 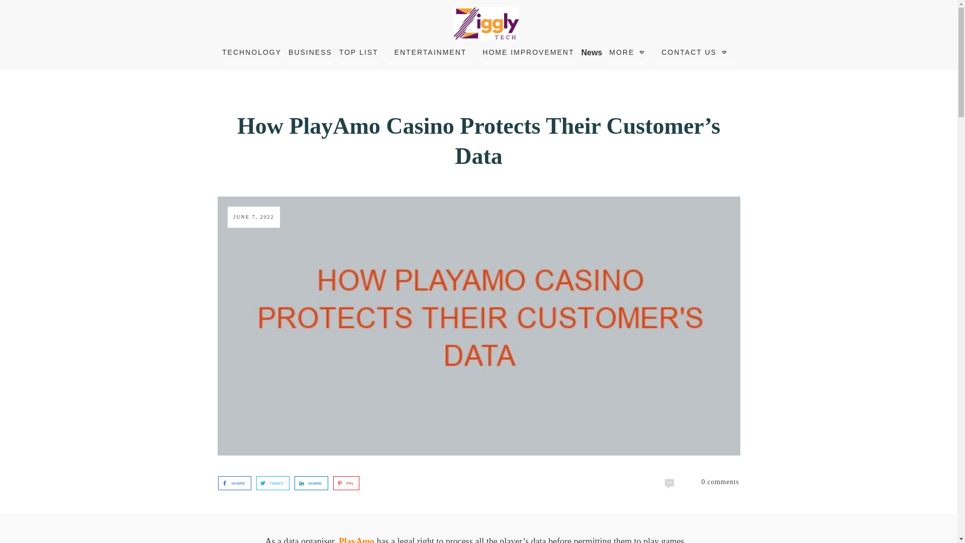 What do you see at coordinates (356, 540) in the screenshot?
I see `PlayAmo` at bounding box center [356, 540].